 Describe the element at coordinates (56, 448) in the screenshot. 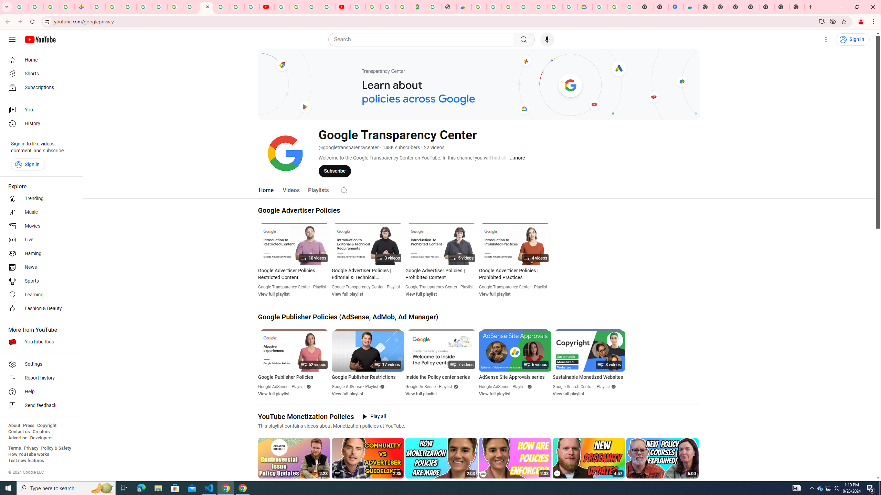

I see `Policy & Safety` at that location.